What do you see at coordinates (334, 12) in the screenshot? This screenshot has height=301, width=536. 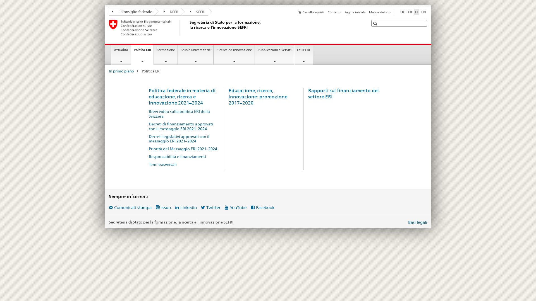 I see `Contatto` at bounding box center [334, 12].